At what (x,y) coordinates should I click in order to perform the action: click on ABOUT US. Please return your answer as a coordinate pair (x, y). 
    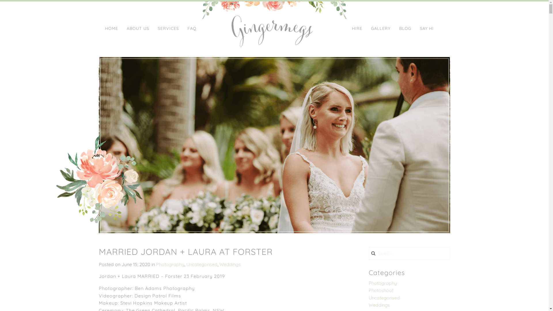
    Looking at the image, I should click on (138, 29).